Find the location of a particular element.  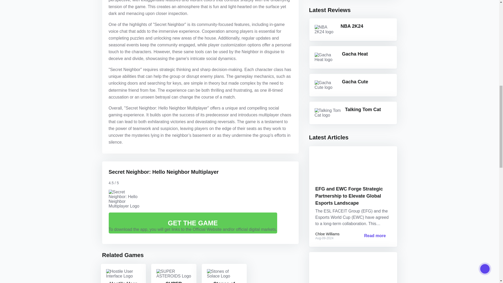

Currency Converted is located at coordinates (174, 282).